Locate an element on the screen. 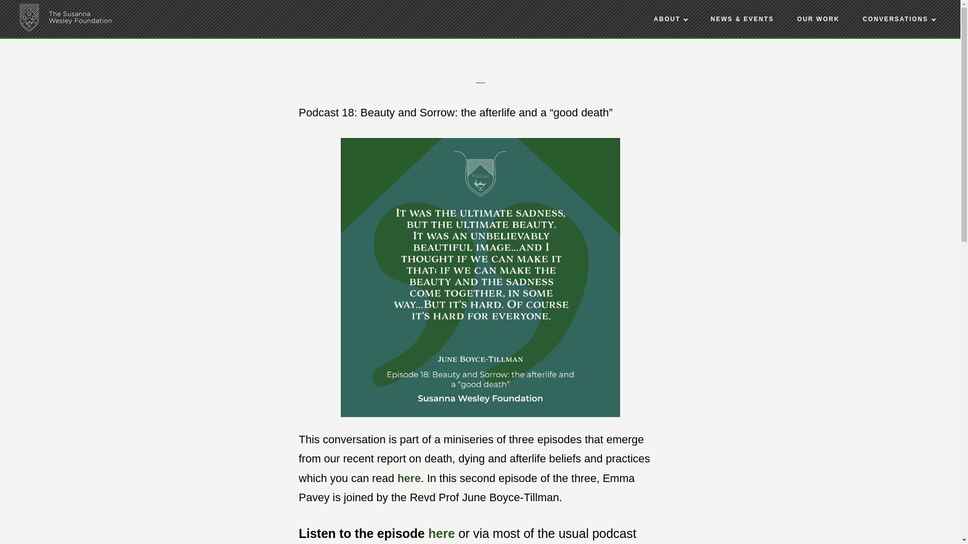 The image size is (968, 544). here is located at coordinates (441, 533).